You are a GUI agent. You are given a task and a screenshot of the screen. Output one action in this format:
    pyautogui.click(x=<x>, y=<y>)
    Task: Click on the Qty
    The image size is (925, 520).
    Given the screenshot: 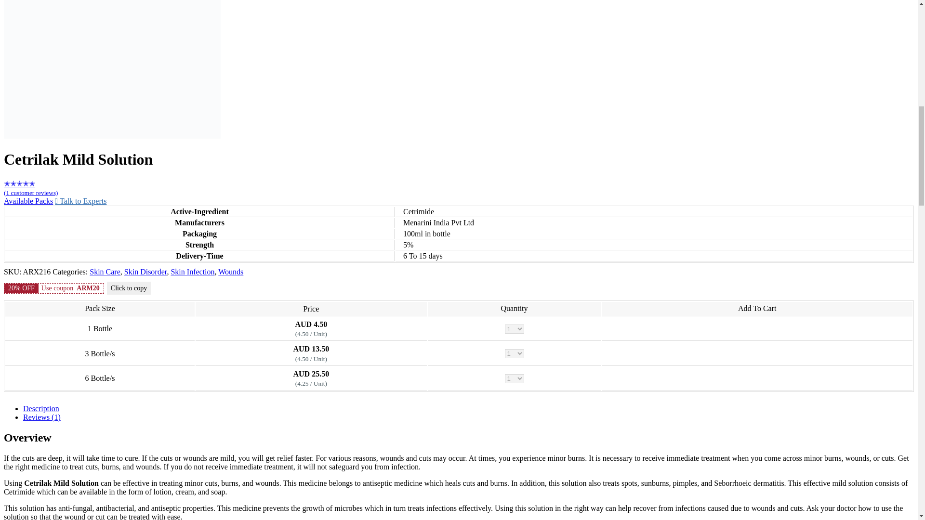 What is the action you would take?
    pyautogui.click(x=515, y=378)
    